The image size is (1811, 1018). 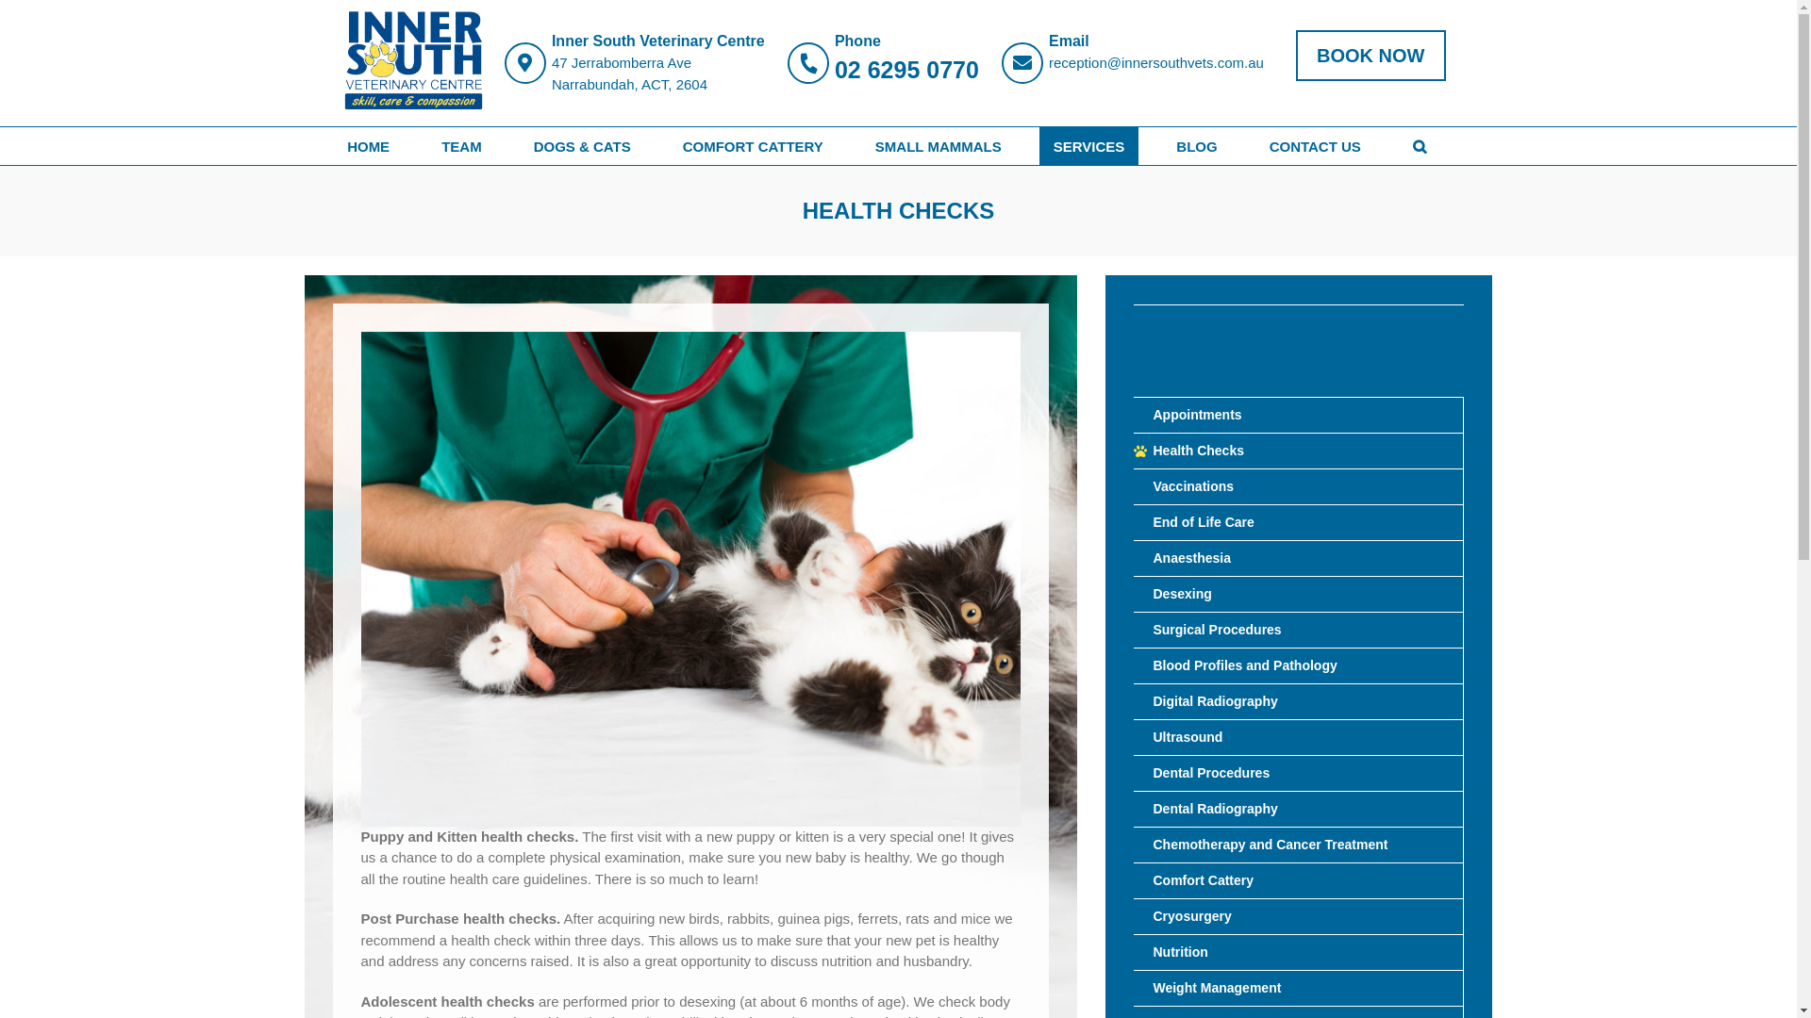 I want to click on 47 Jerrabomberra Ave
Narrabundah, ACT, 2604, so click(x=658, y=74).